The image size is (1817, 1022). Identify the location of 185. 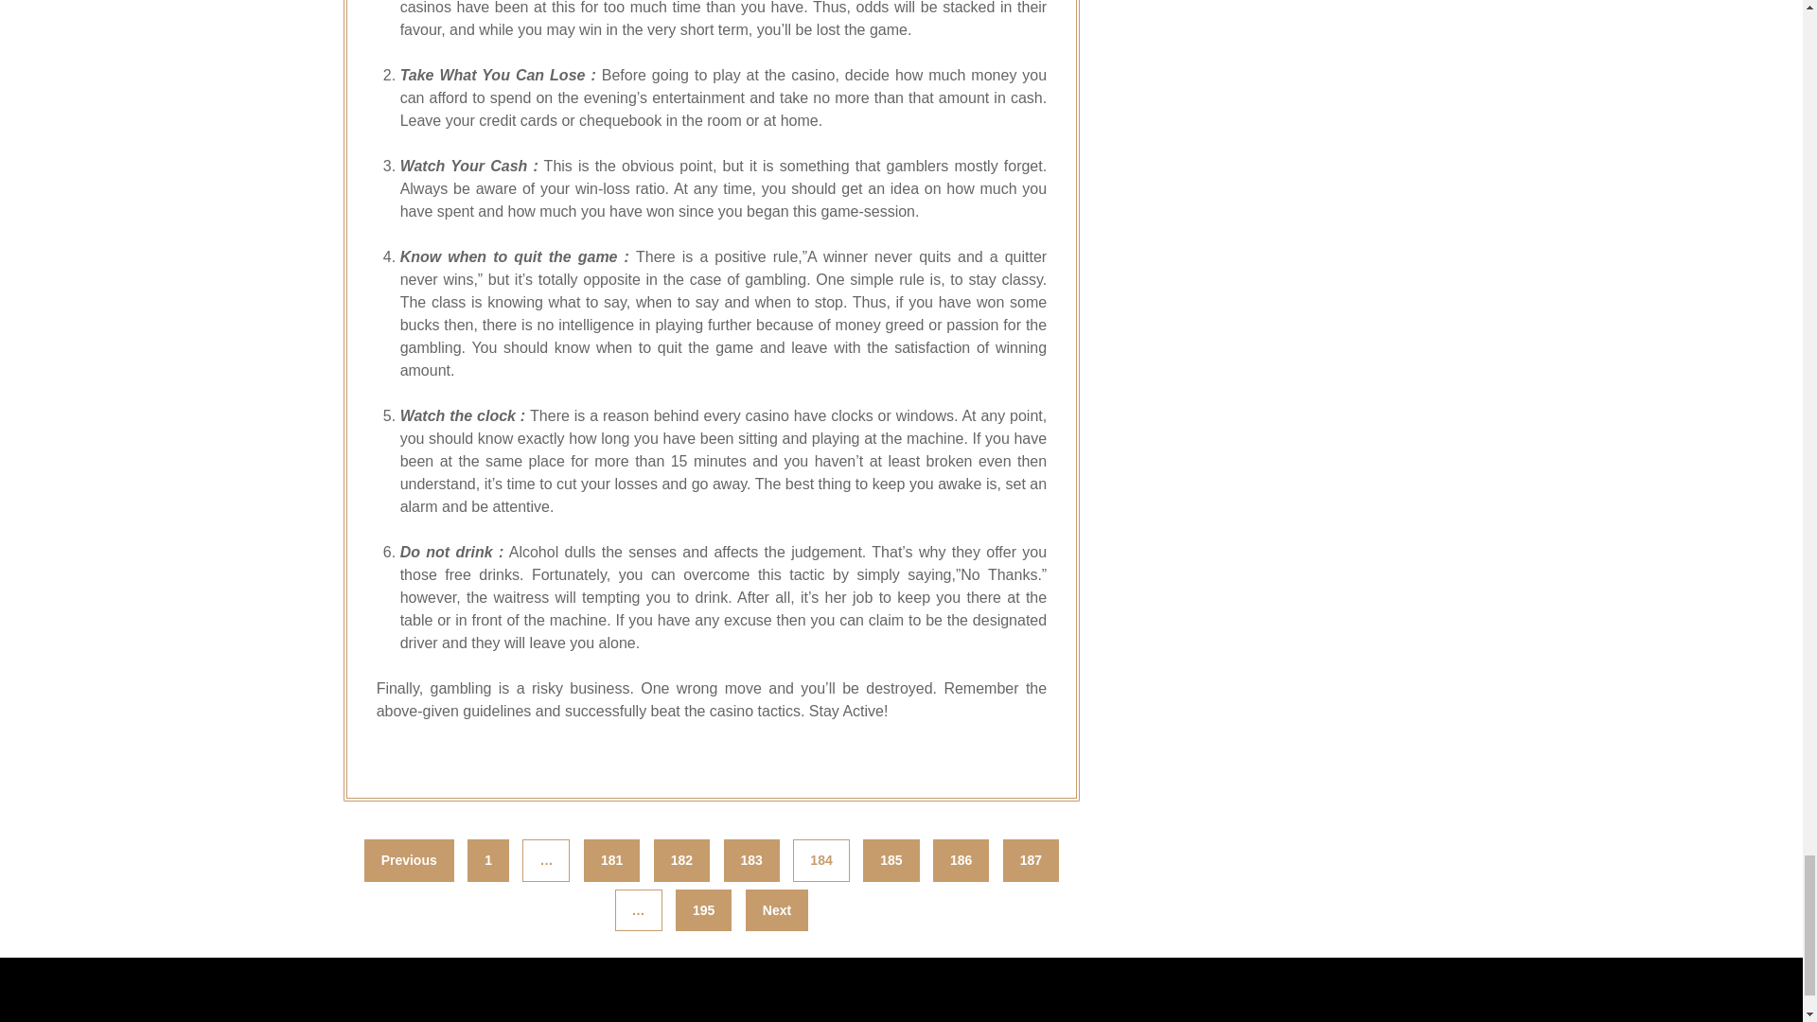
(891, 860).